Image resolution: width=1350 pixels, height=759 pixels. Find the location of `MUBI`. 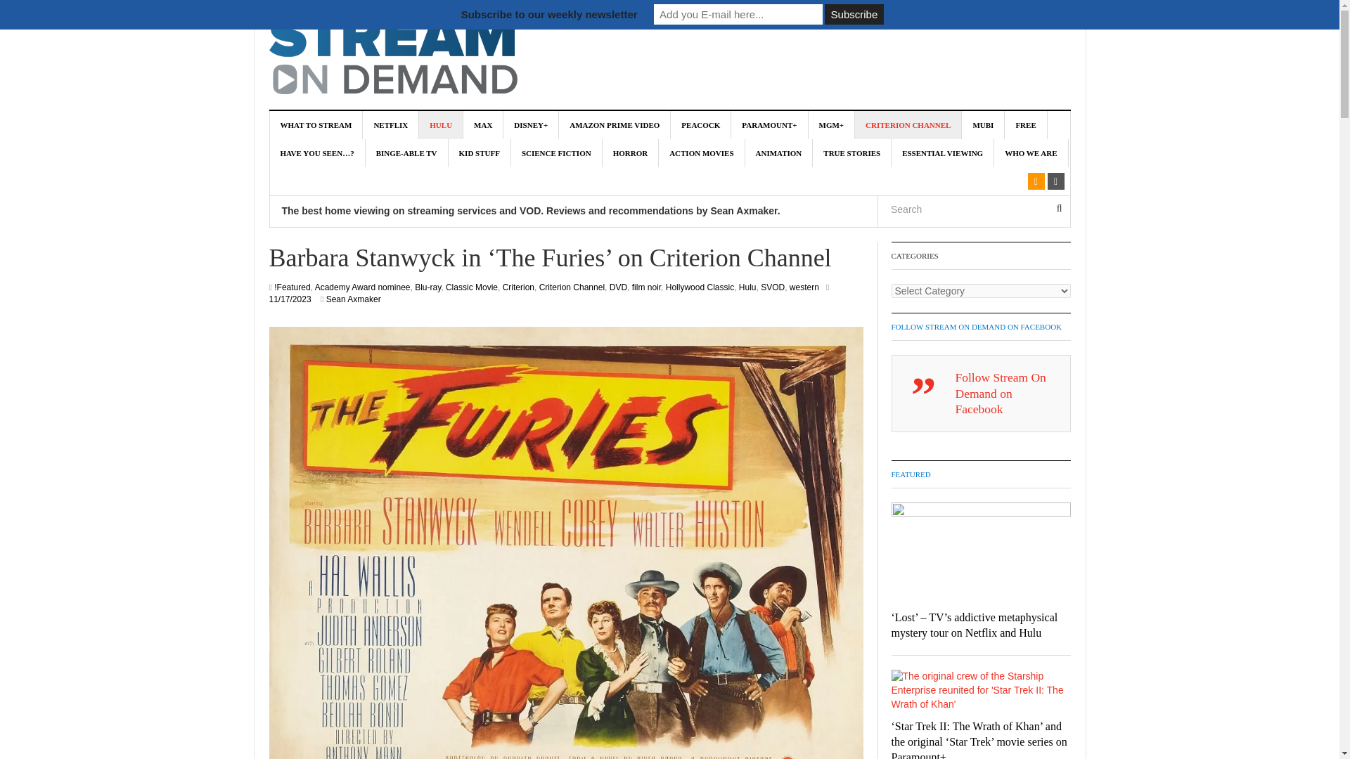

MUBI is located at coordinates (983, 124).